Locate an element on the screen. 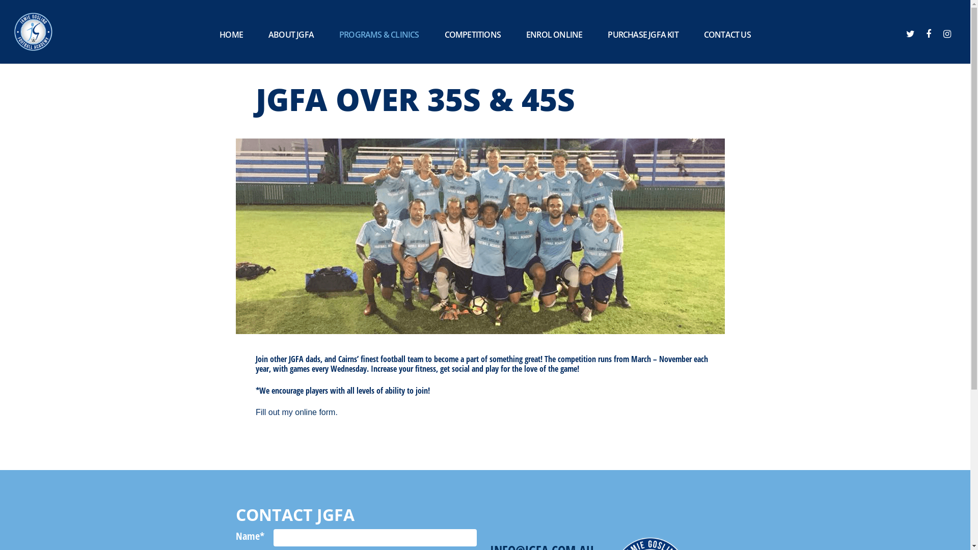 The width and height of the screenshot is (978, 550). COMPETITIONS is located at coordinates (473, 35).